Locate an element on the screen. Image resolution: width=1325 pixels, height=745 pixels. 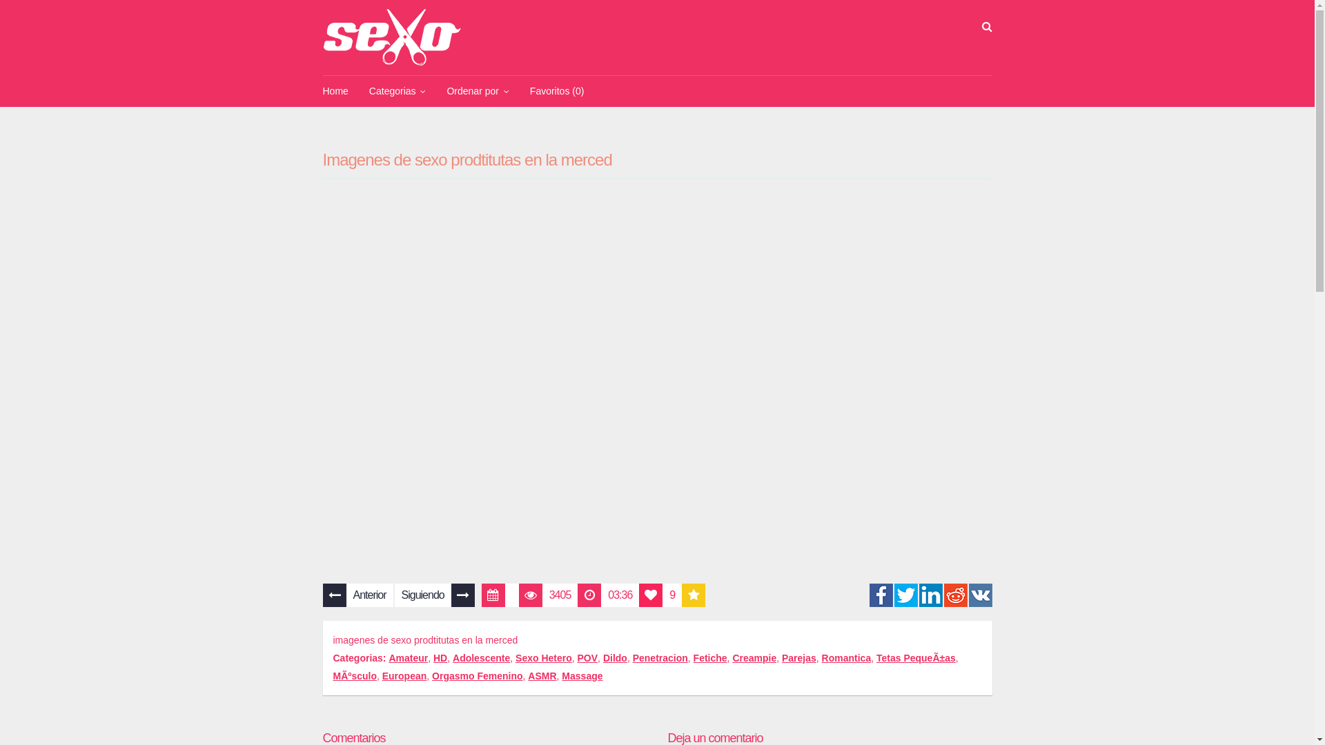
Siguiendo is located at coordinates (435, 595).